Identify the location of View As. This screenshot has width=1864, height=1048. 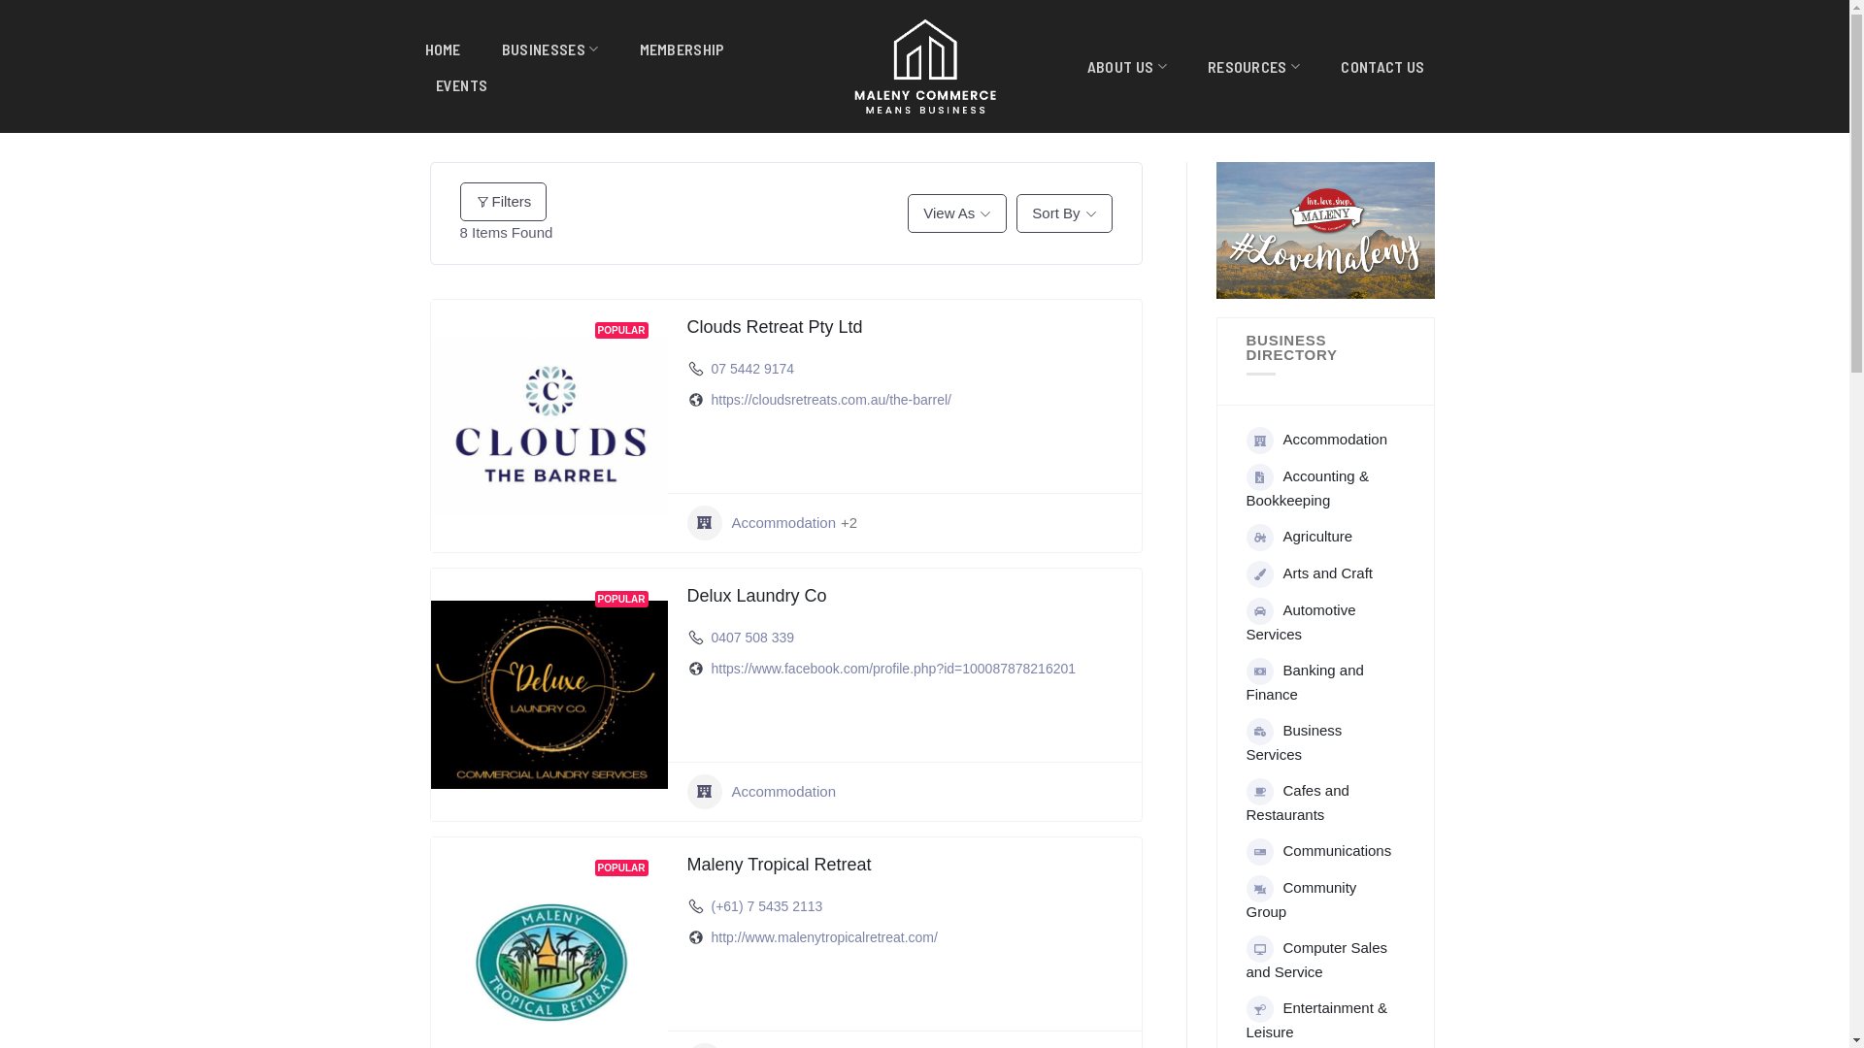
(957, 213).